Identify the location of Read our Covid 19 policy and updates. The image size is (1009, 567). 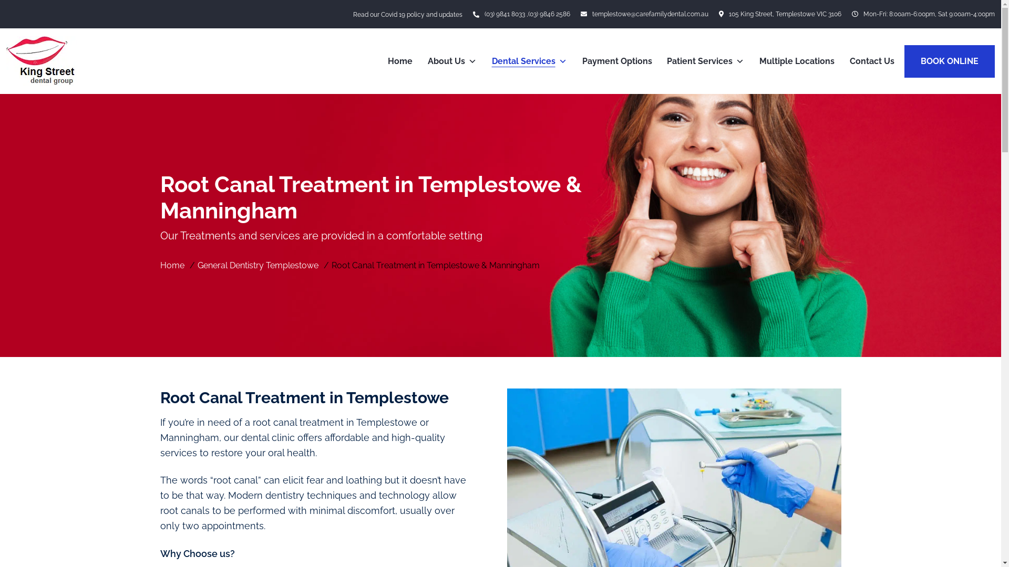
(408, 15).